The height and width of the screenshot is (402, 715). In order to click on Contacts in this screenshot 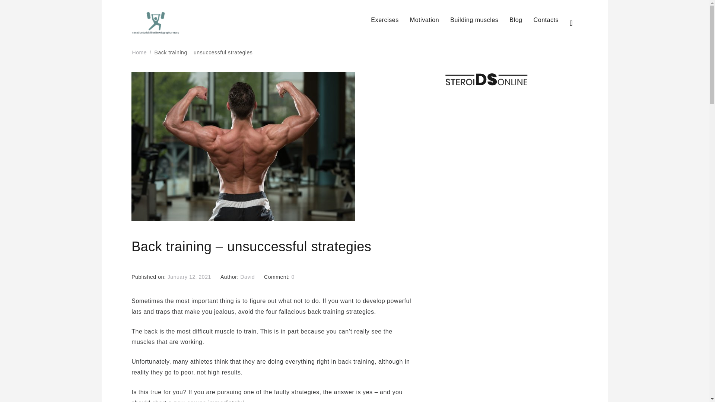, I will do `click(546, 20)`.